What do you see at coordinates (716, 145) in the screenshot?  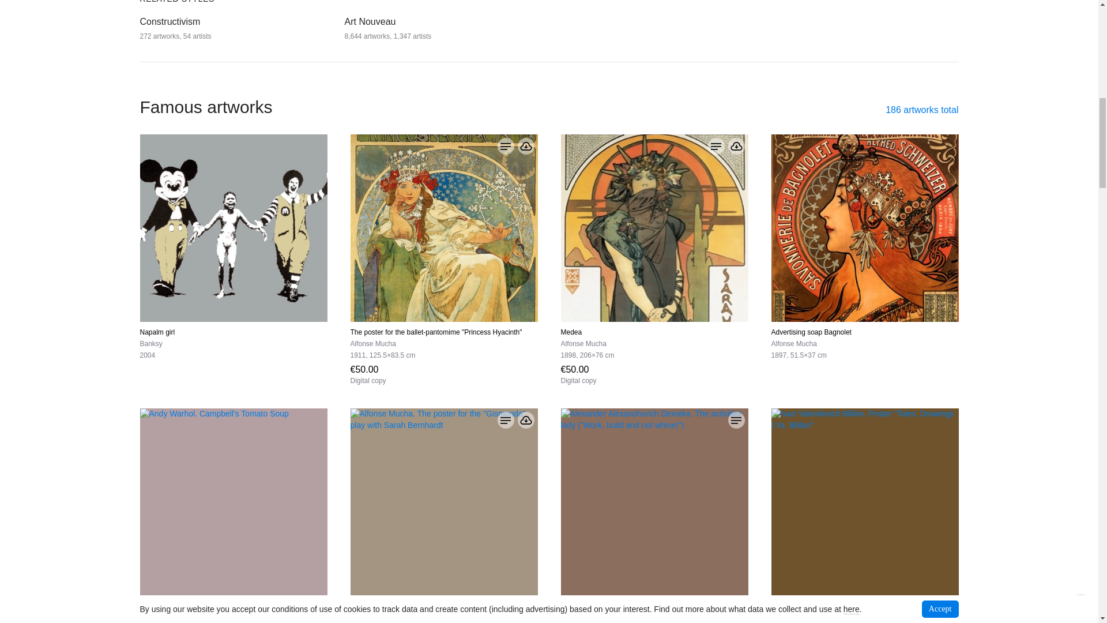 I see `With description` at bounding box center [716, 145].